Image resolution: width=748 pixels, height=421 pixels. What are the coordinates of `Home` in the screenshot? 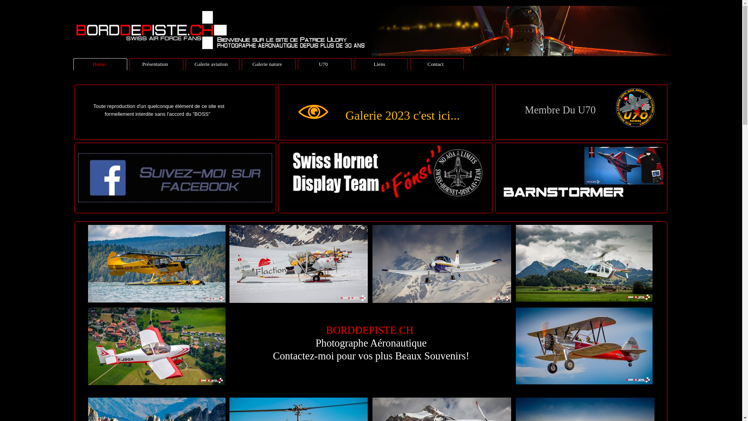 It's located at (101, 64).